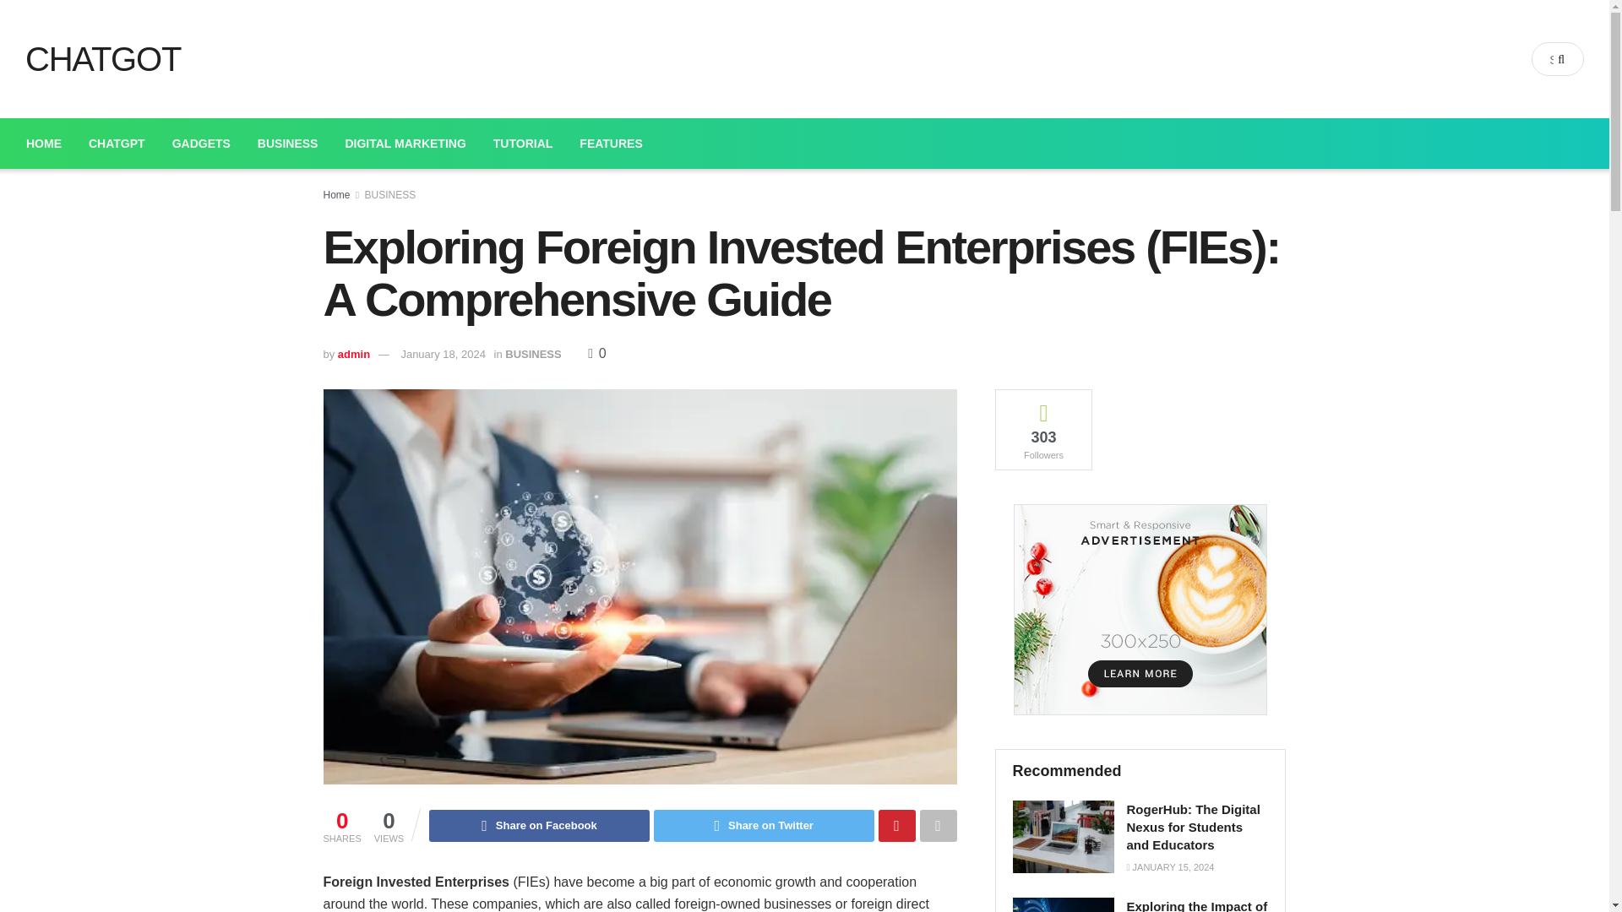 This screenshot has height=912, width=1622. I want to click on Home, so click(336, 194).